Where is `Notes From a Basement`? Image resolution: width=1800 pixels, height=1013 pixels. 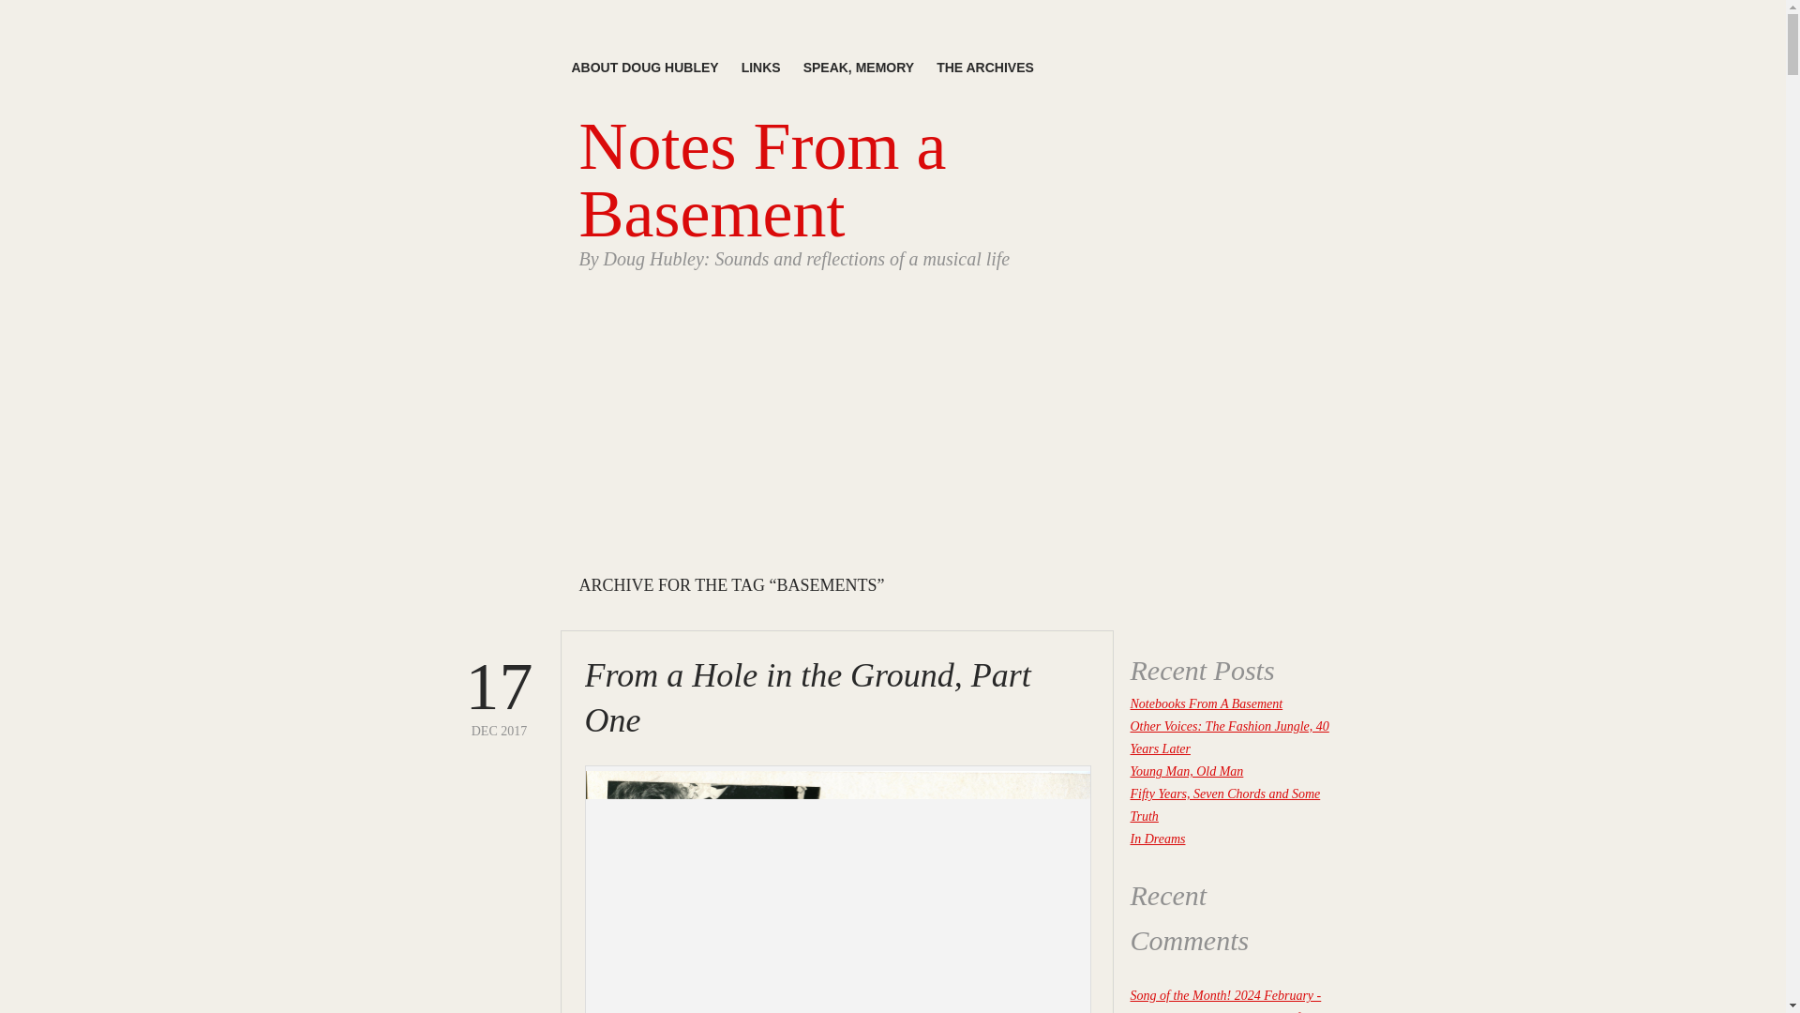
Notes From a Basement is located at coordinates (763, 179).